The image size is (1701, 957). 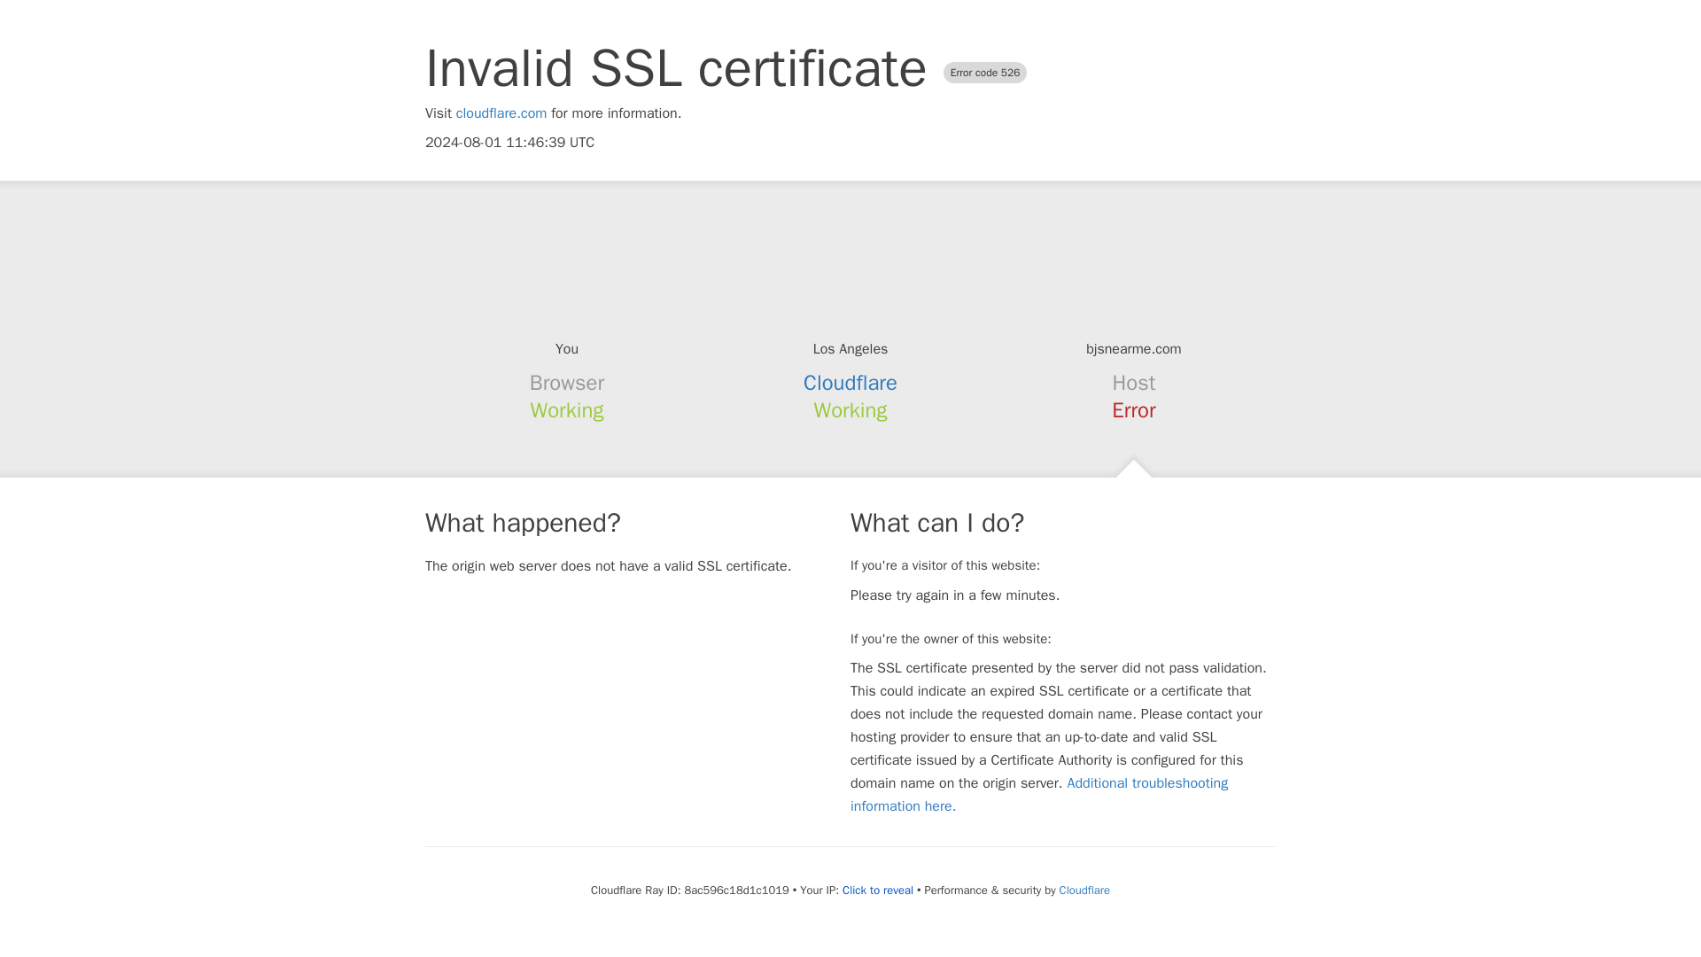 What do you see at coordinates (850, 383) in the screenshot?
I see `Cloudflare` at bounding box center [850, 383].